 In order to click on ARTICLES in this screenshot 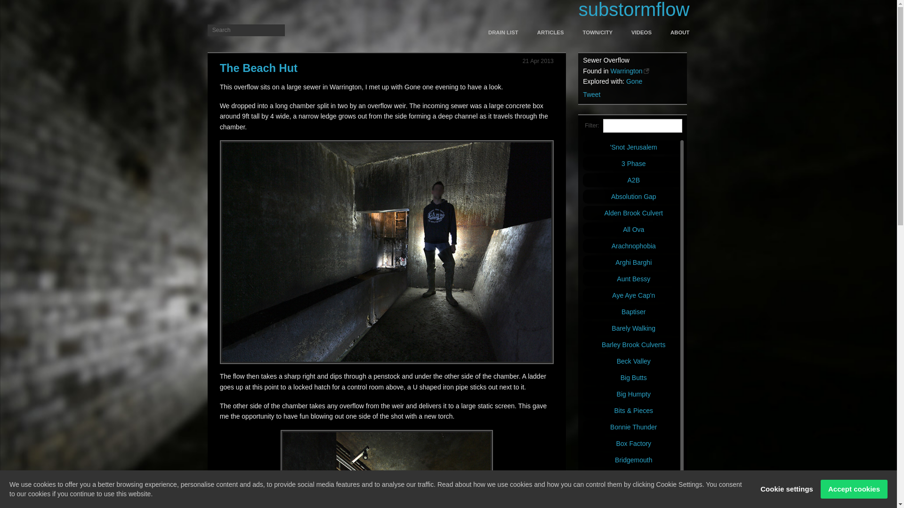, I will do `click(550, 32)`.